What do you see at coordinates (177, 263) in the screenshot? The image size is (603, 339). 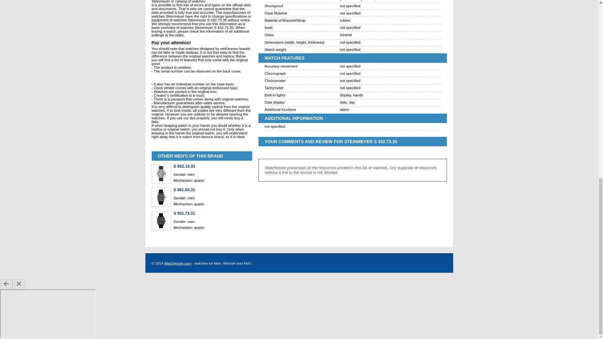 I see `Watchesore.com` at bounding box center [177, 263].